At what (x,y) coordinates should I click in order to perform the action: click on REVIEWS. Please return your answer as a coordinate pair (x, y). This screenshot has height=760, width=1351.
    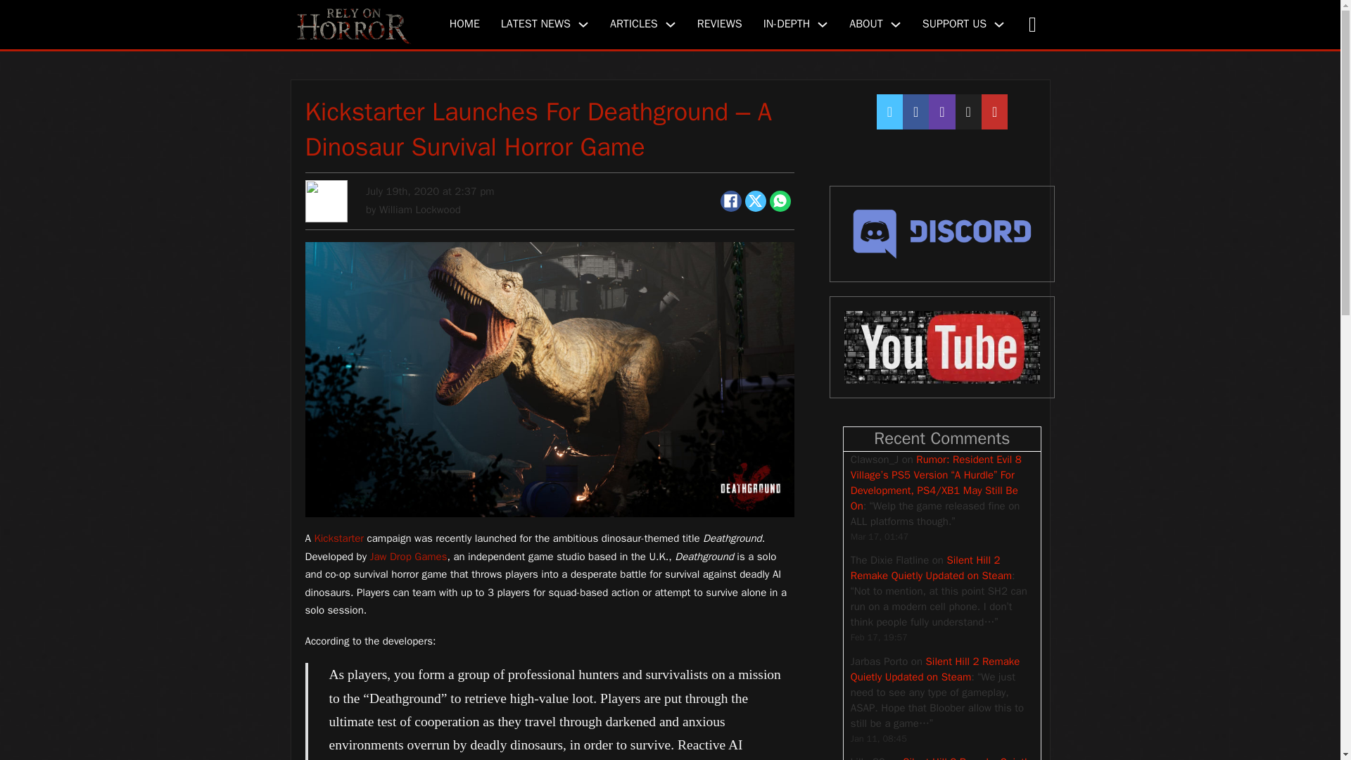
    Looking at the image, I should click on (719, 24).